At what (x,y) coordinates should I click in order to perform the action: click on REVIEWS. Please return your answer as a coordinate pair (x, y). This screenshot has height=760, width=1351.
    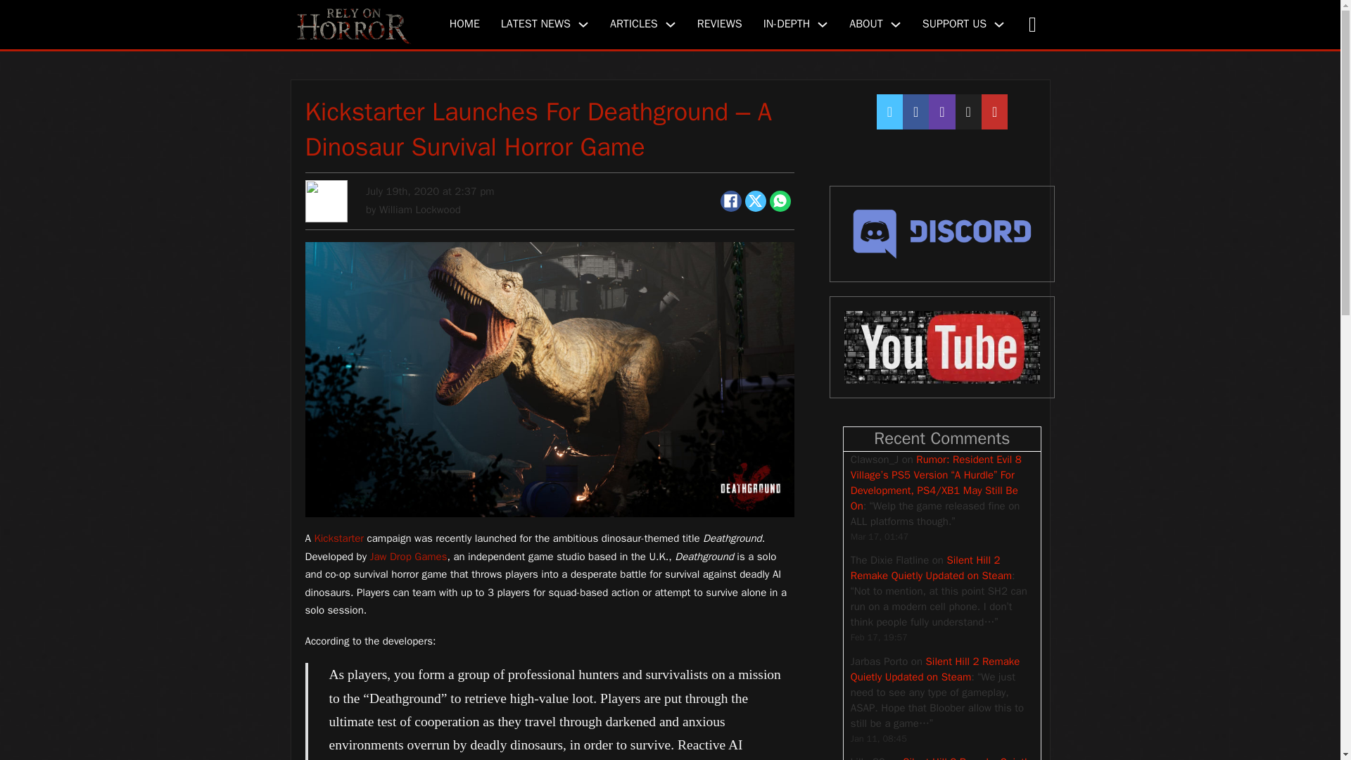
    Looking at the image, I should click on (719, 24).